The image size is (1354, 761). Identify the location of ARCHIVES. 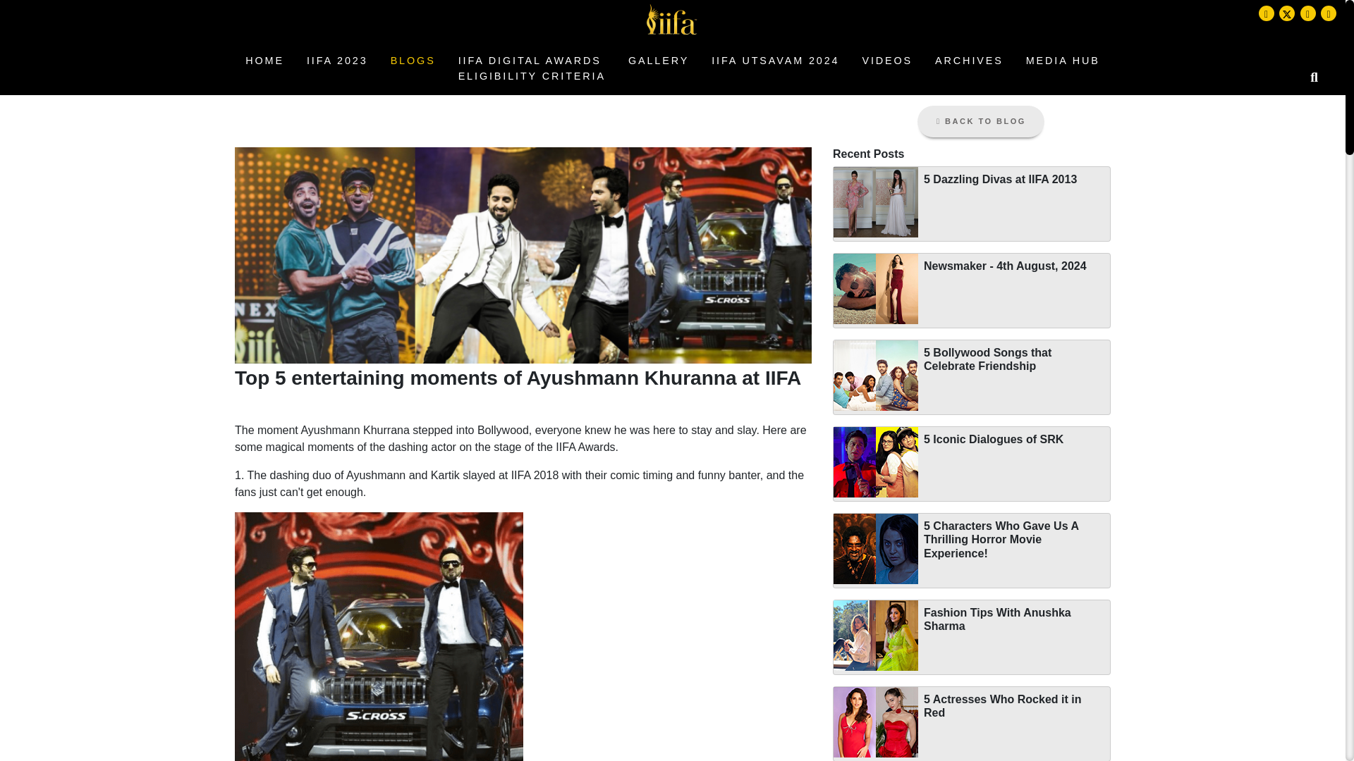
(1063, 61).